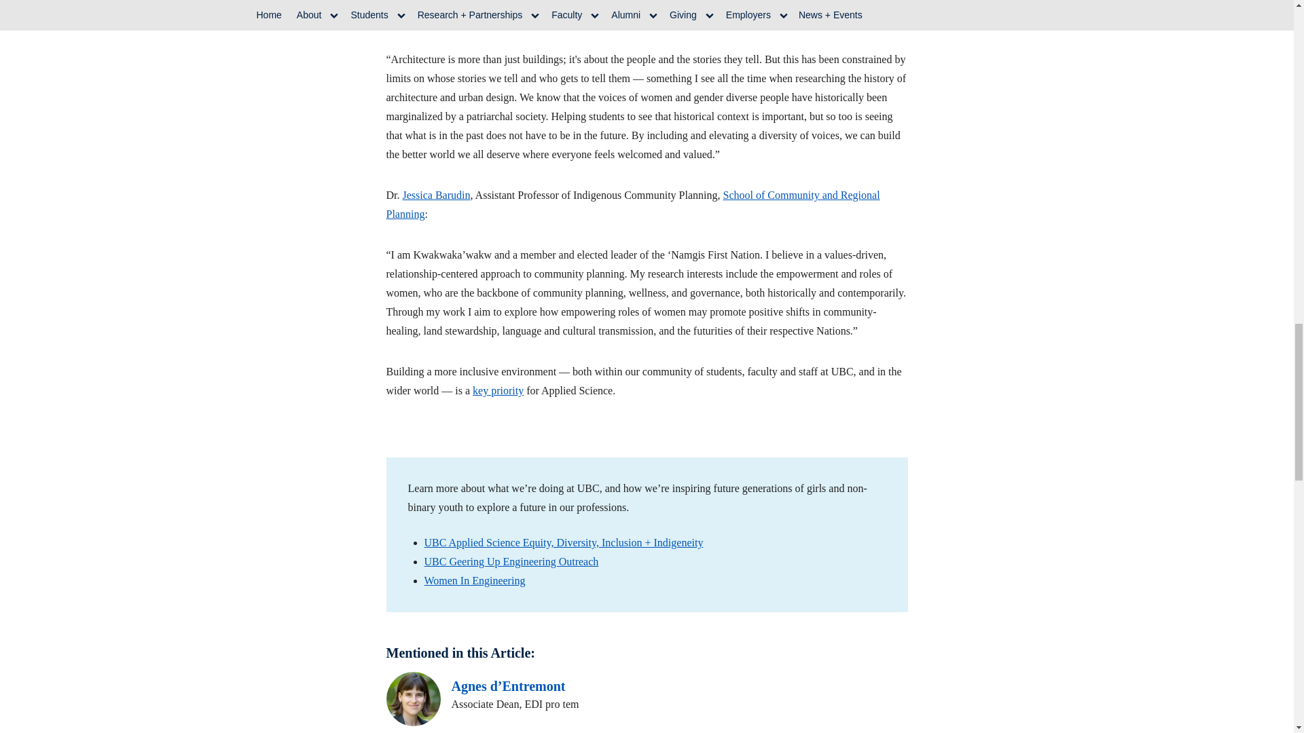 The height and width of the screenshot is (733, 1304). Describe the element at coordinates (665, 18) in the screenshot. I see `School of Architecture and Landscape Architecture` at that location.